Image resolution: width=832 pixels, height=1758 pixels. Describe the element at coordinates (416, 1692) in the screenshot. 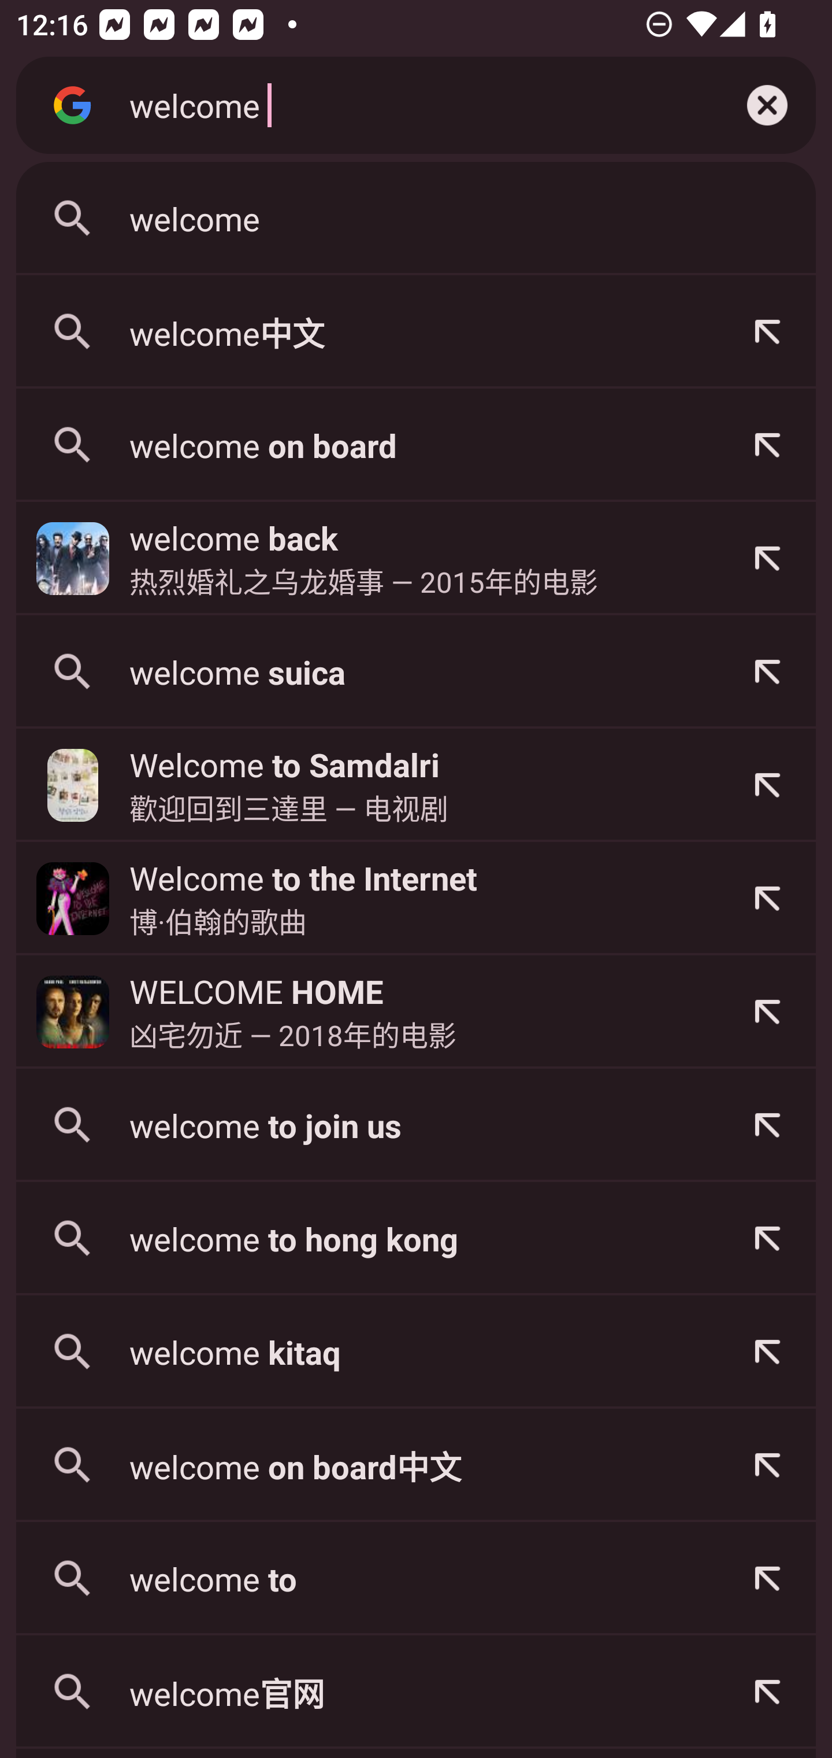

I see `welcome官网 Refine: welcome官网` at that location.